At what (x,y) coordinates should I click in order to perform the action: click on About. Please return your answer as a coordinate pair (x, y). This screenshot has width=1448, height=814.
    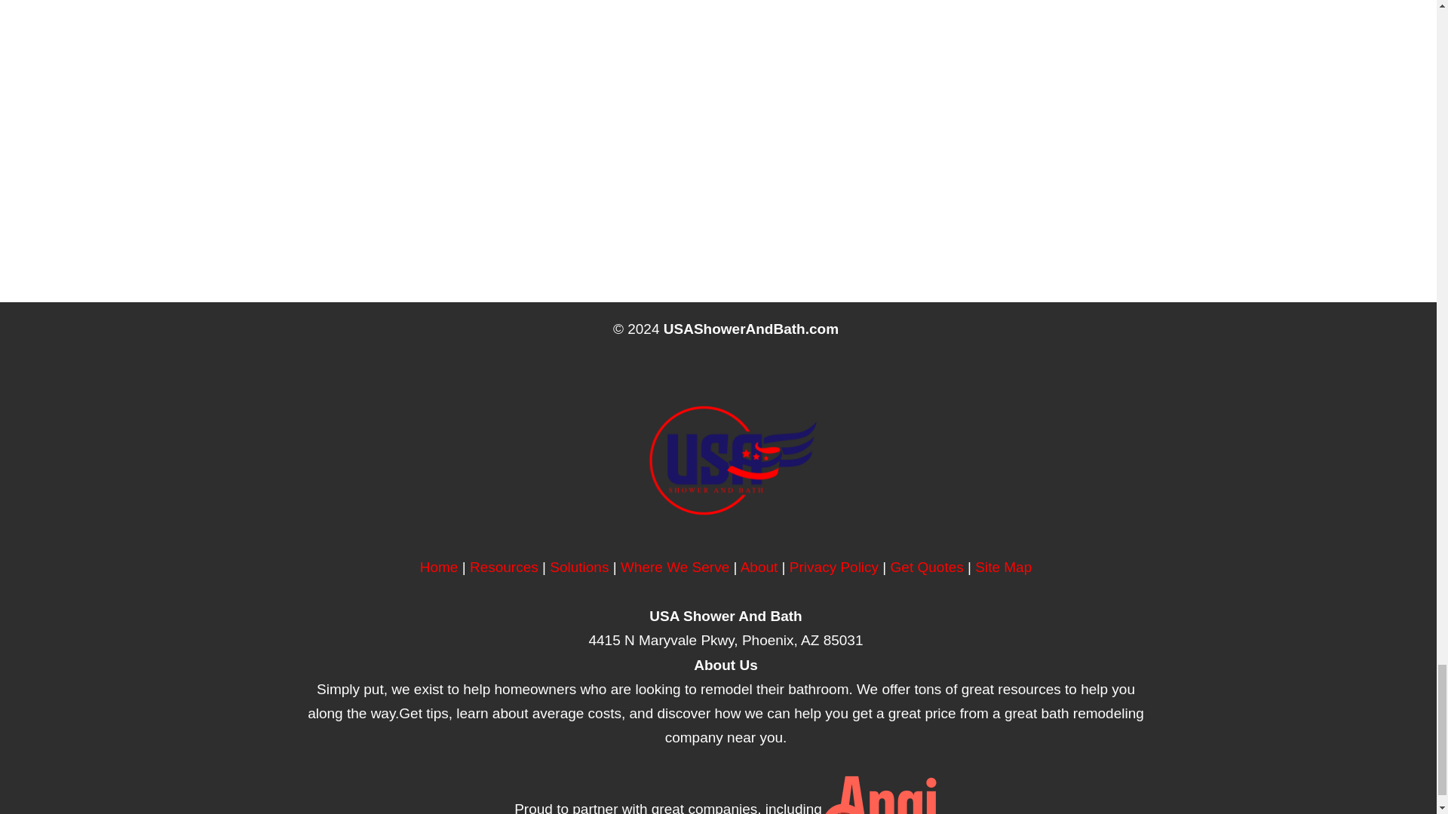
    Looking at the image, I should click on (759, 567).